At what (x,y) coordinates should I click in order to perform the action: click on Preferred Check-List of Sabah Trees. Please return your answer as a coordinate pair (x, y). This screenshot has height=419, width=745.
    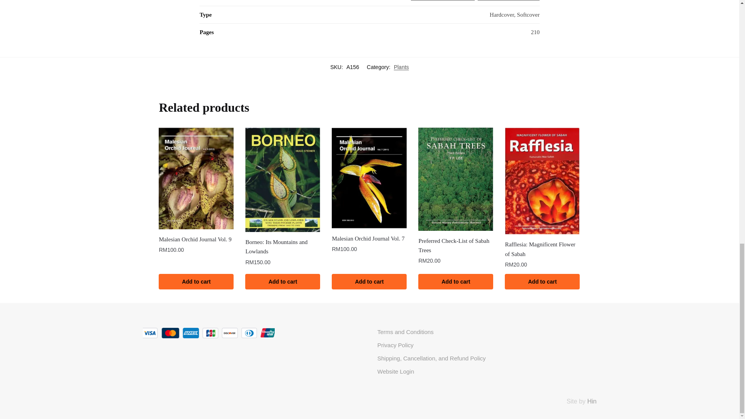
    Looking at the image, I should click on (456, 179).